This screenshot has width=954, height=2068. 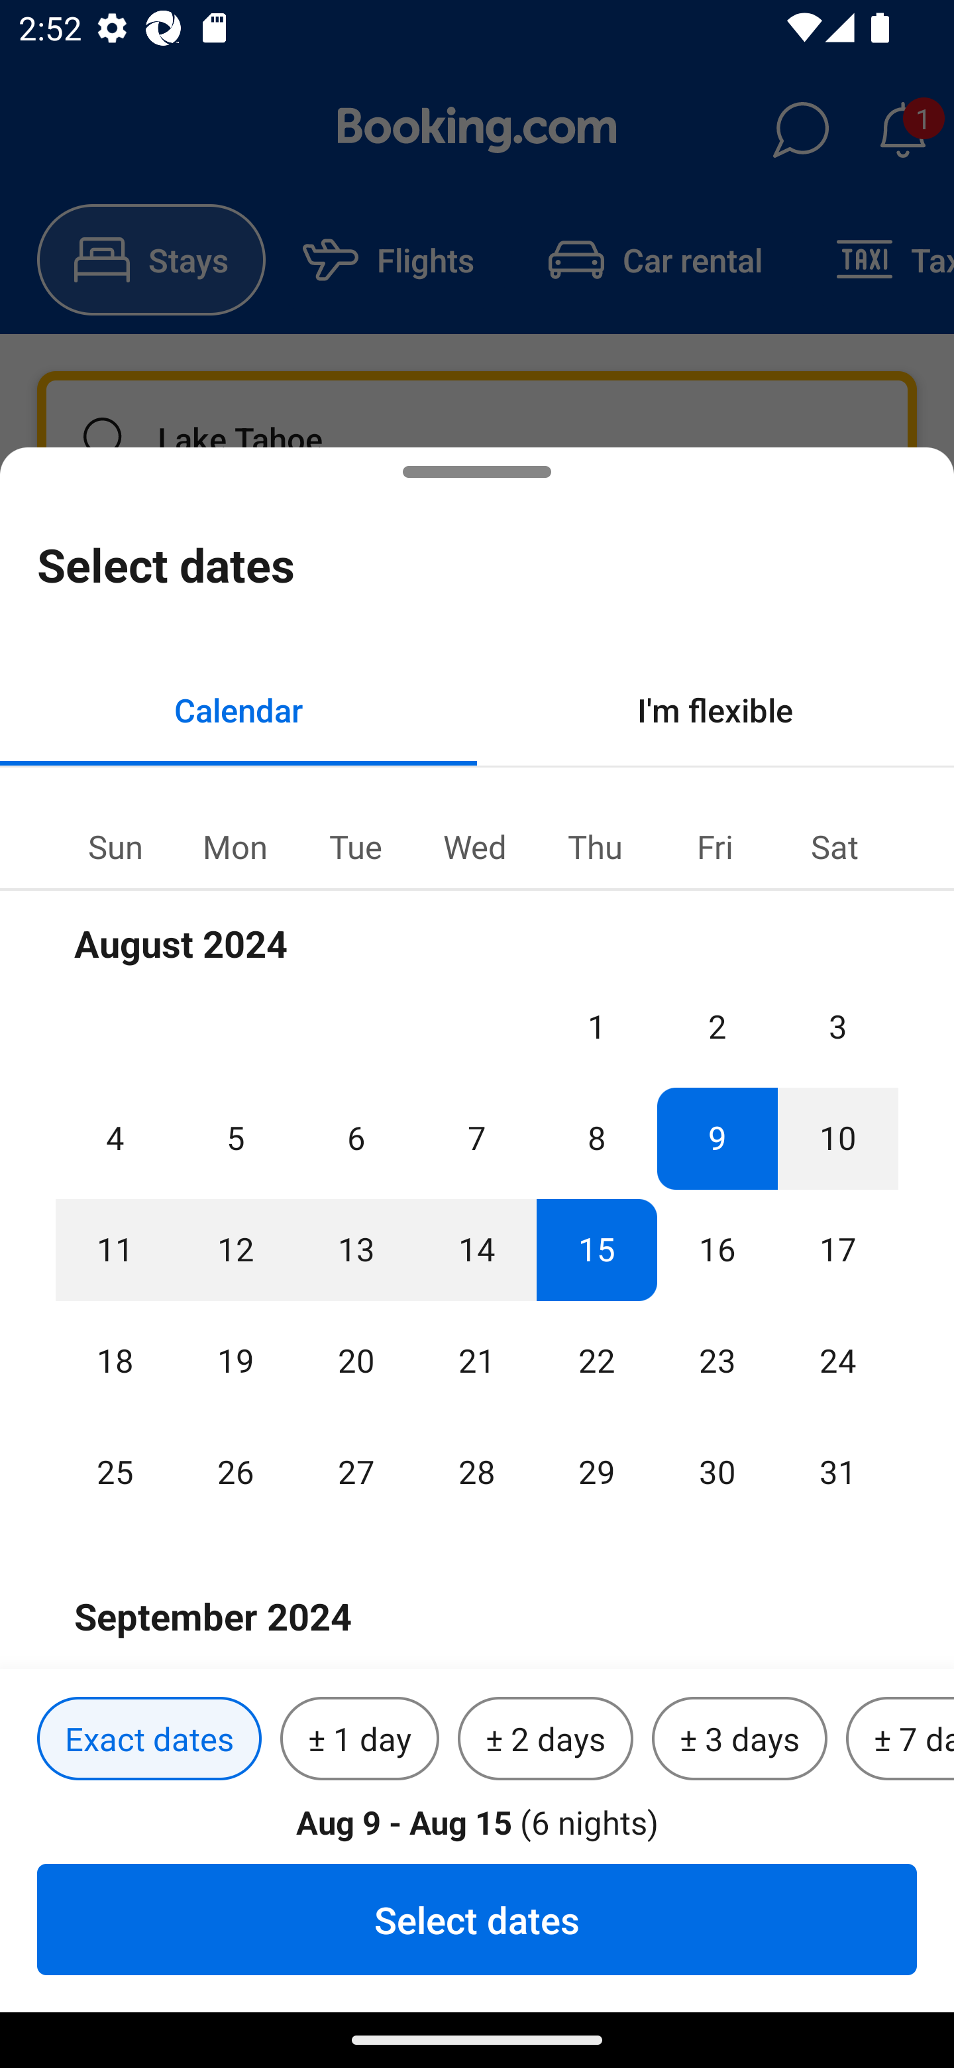 What do you see at coordinates (546, 1739) in the screenshot?
I see `± 2 days` at bounding box center [546, 1739].